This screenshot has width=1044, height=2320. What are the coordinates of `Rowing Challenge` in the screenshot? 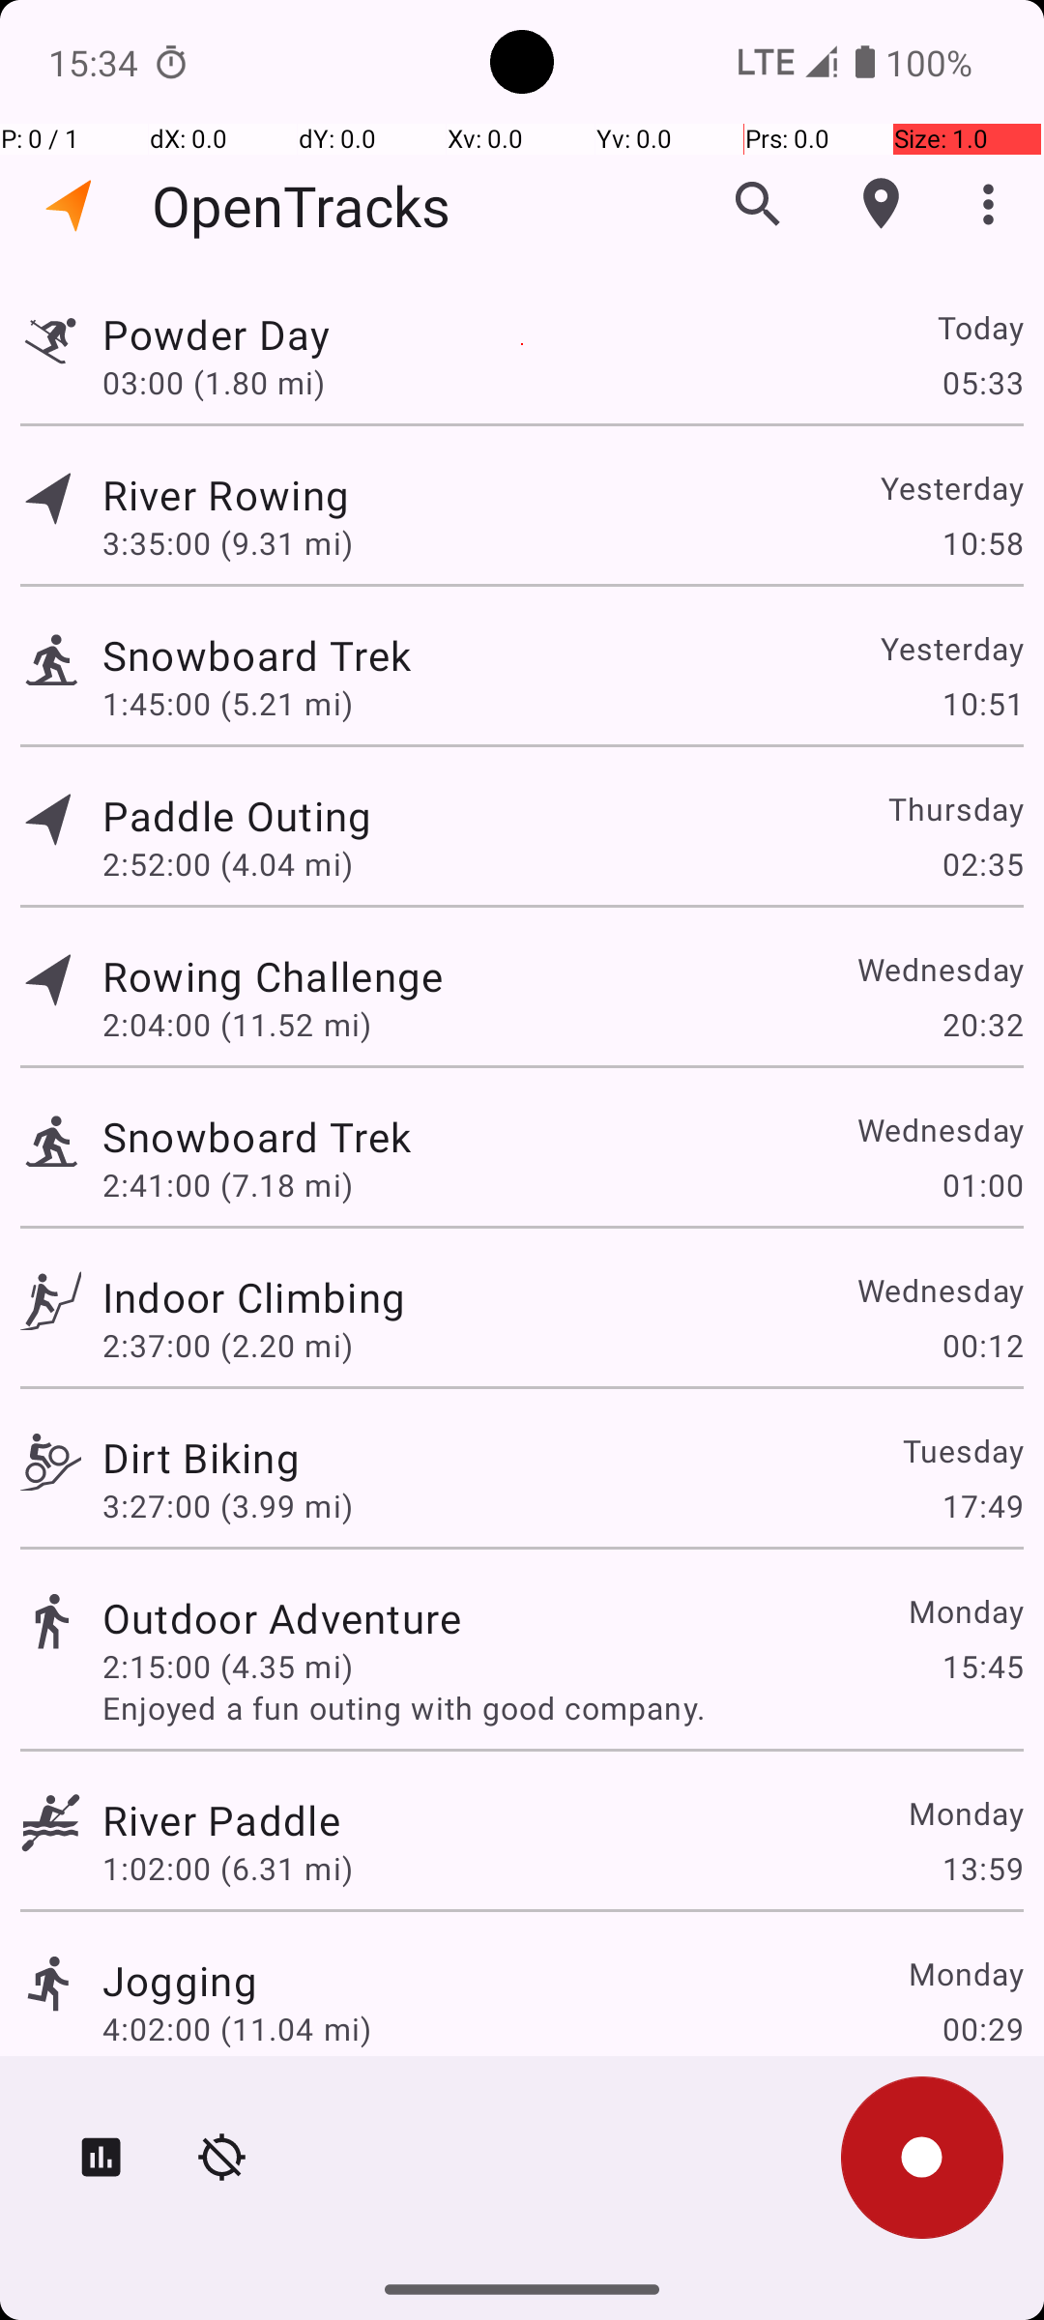 It's located at (273, 976).